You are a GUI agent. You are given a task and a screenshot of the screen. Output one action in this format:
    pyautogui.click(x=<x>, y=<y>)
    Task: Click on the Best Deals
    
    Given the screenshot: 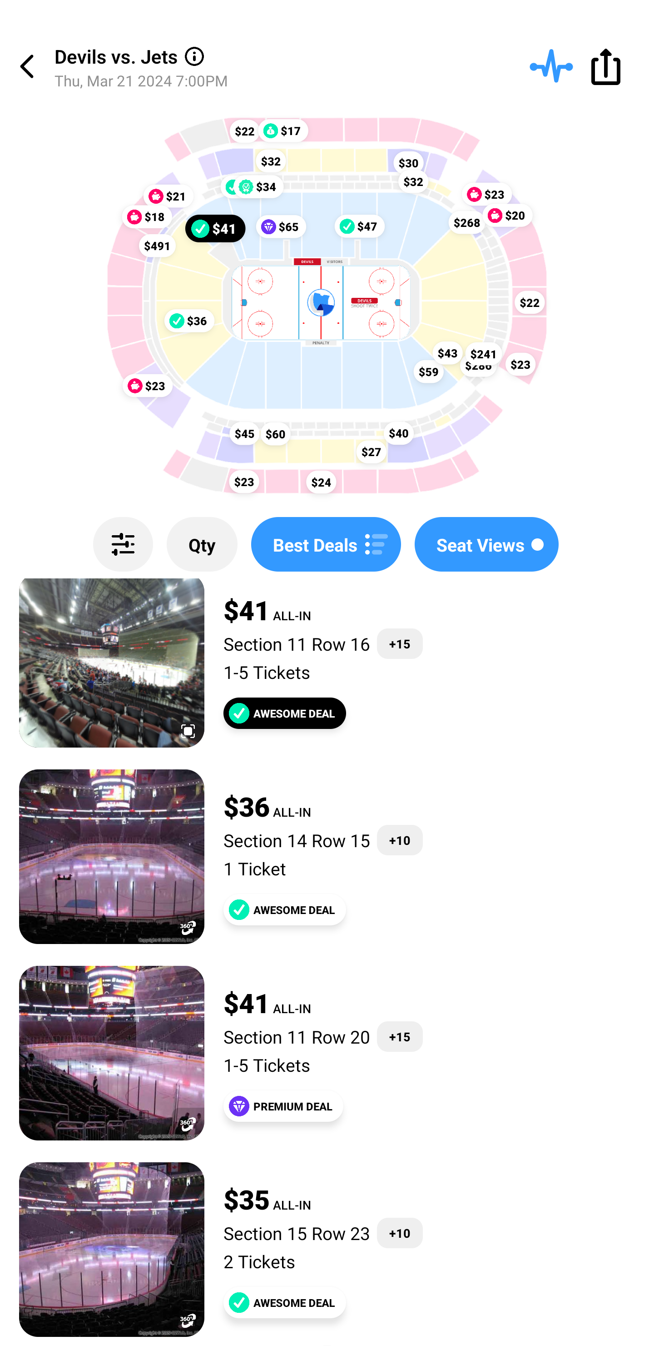 What is the action you would take?
    pyautogui.click(x=326, y=544)
    